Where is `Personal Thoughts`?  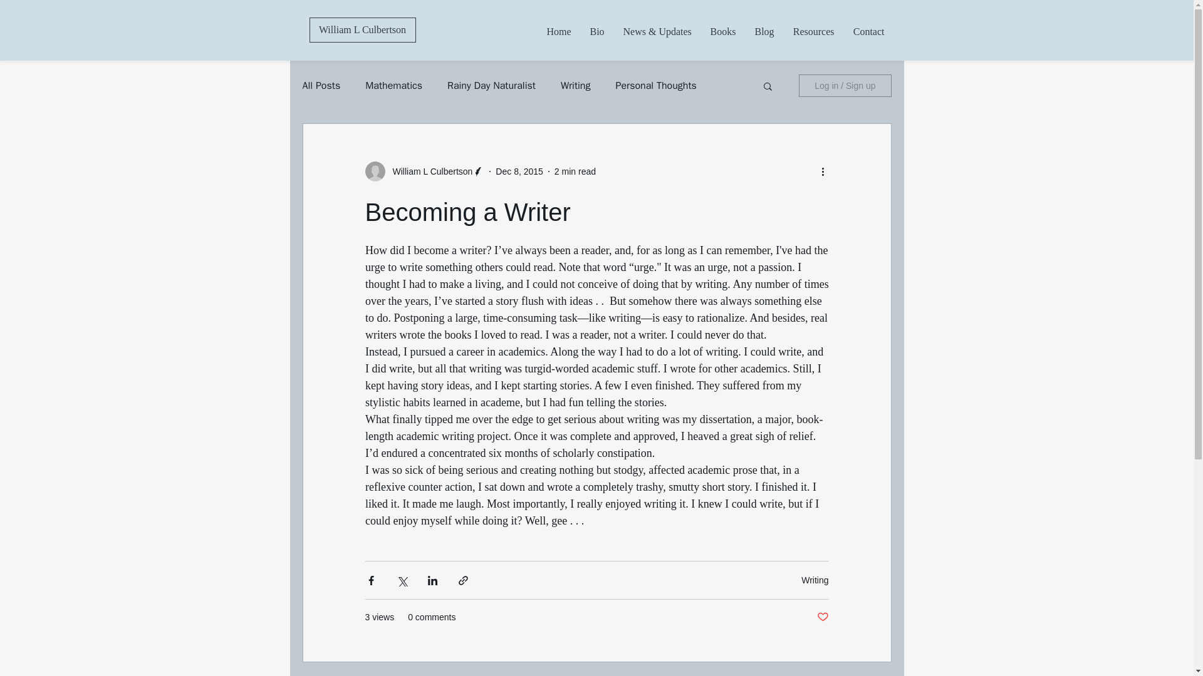
Personal Thoughts is located at coordinates (655, 85).